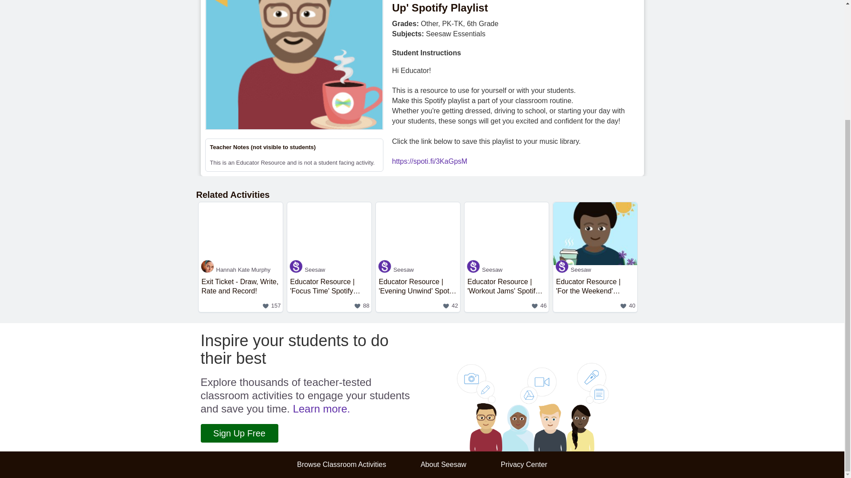 This screenshot has width=851, height=478. Describe the element at coordinates (240, 293) in the screenshot. I see `Sign Up Free` at that location.